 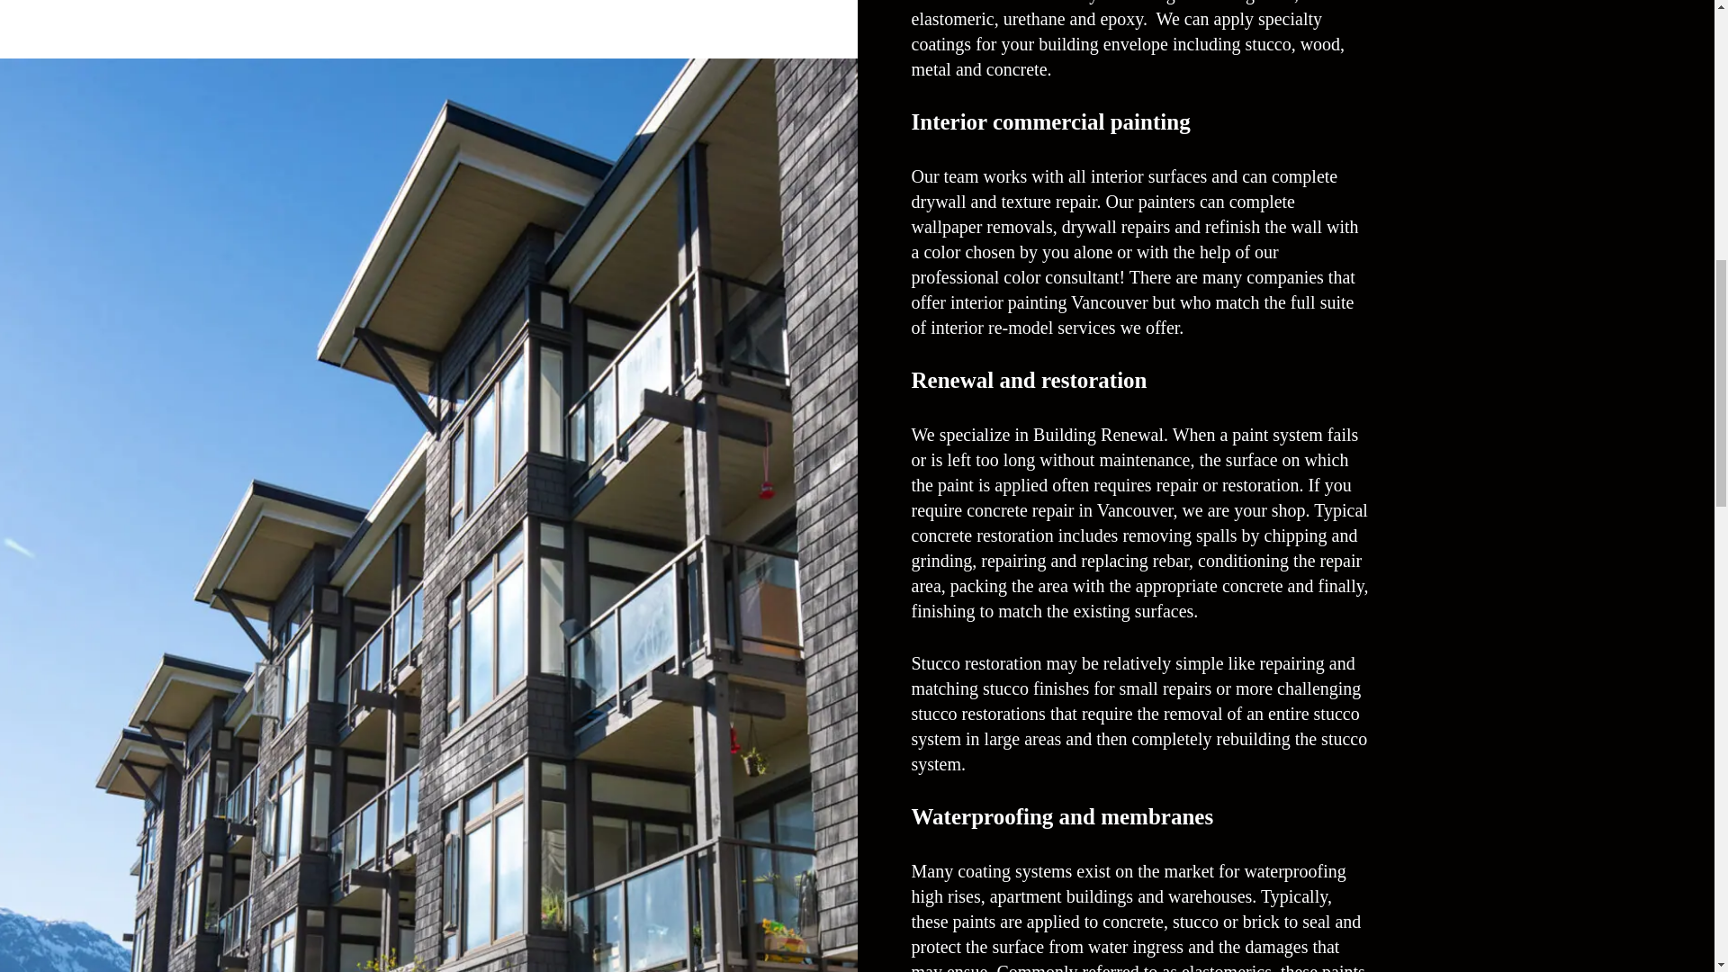 I want to click on Renewal and restoration, so click(x=1028, y=381).